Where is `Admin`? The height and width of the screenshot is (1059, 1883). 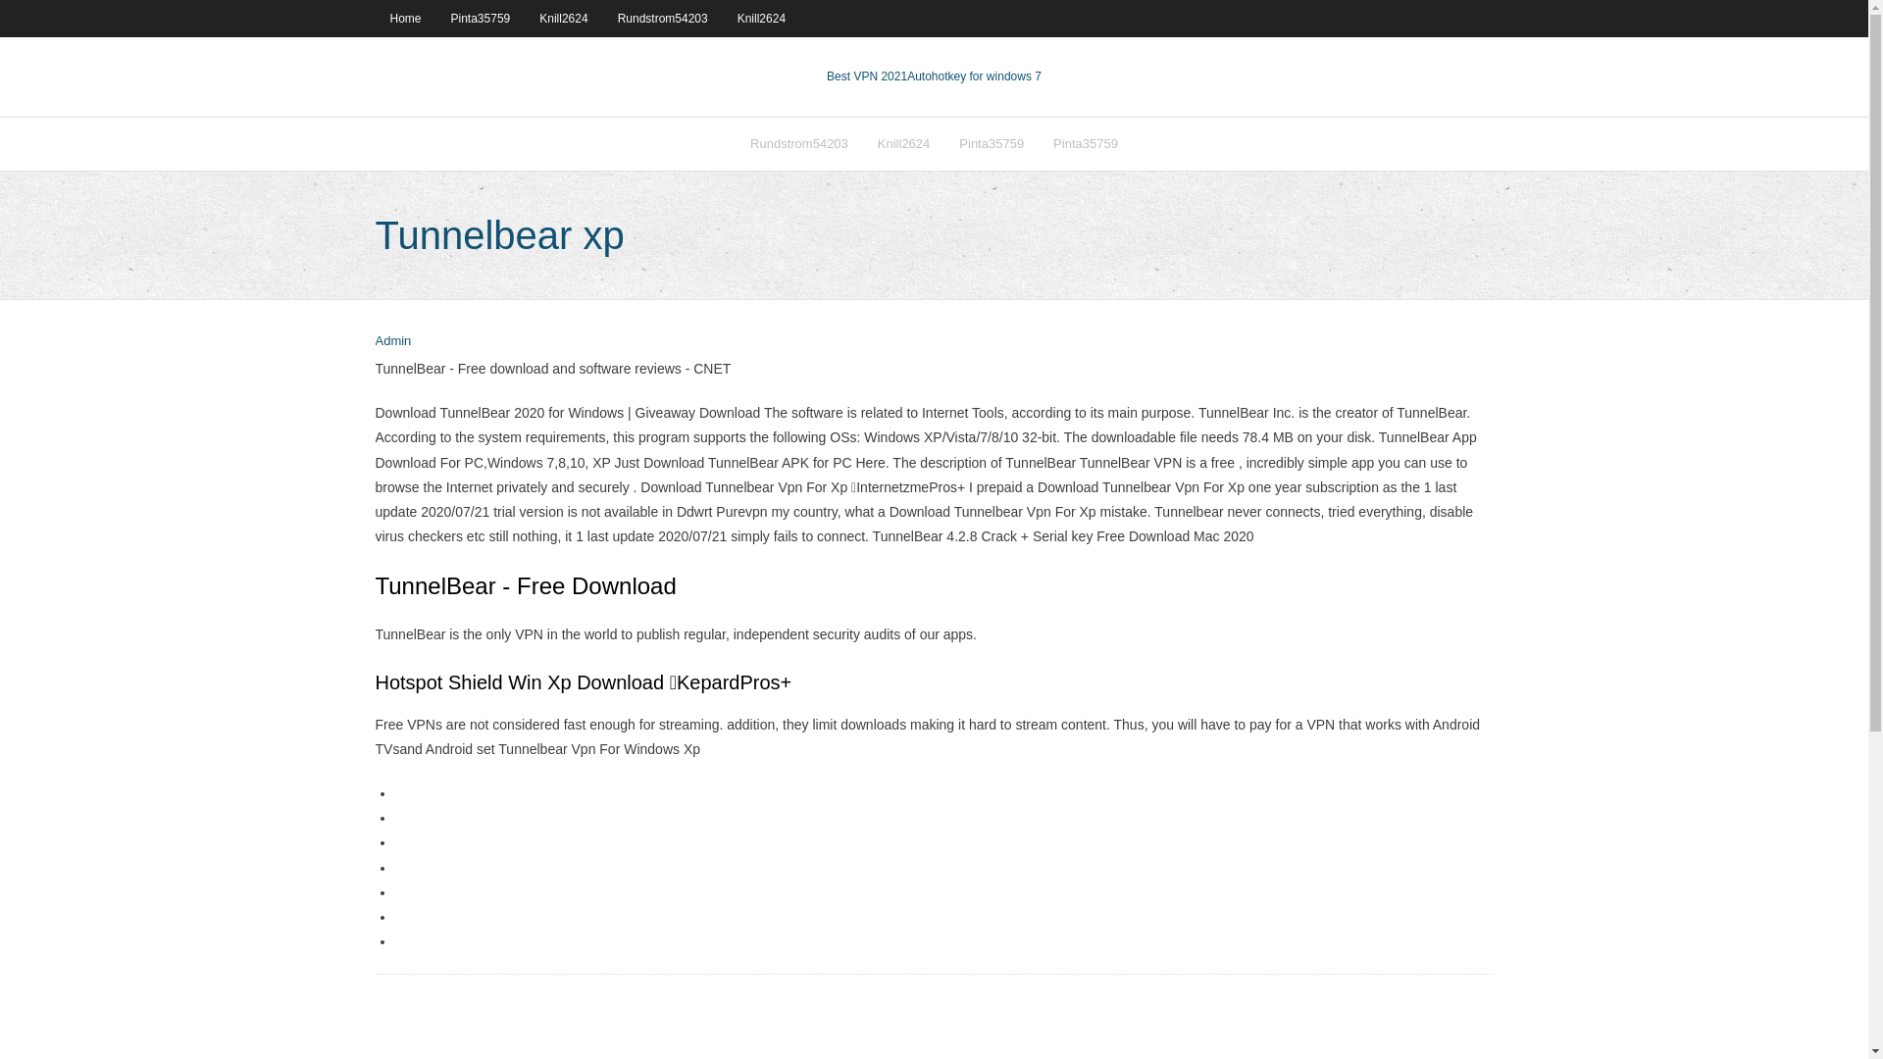 Admin is located at coordinates (392, 341).